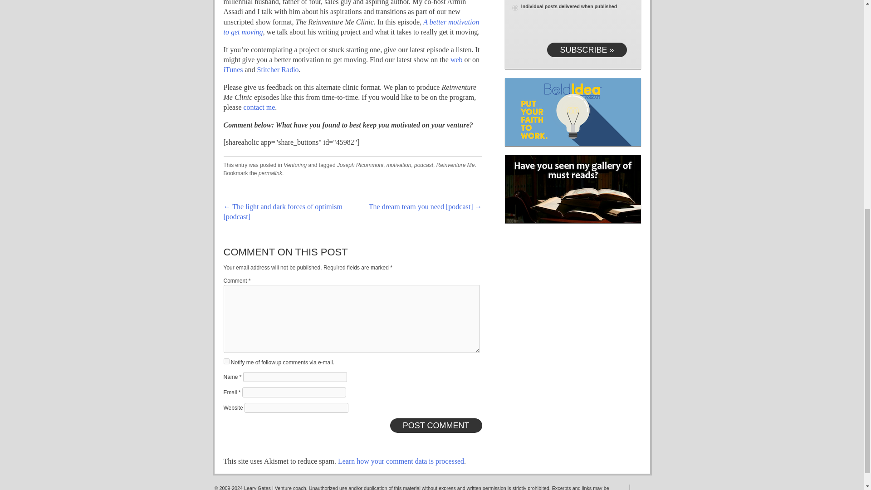 The image size is (871, 490). I want to click on permalink, so click(270, 173).